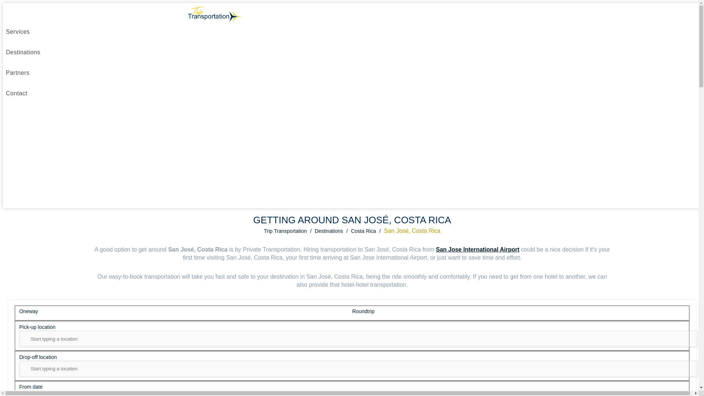  I want to click on Trip Transportation Services, so click(18, 32).